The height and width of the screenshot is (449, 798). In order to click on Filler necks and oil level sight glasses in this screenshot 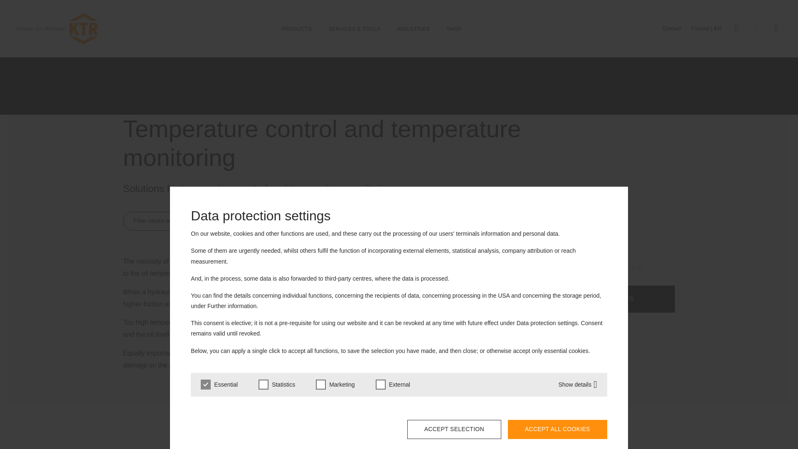, I will do `click(184, 221)`.